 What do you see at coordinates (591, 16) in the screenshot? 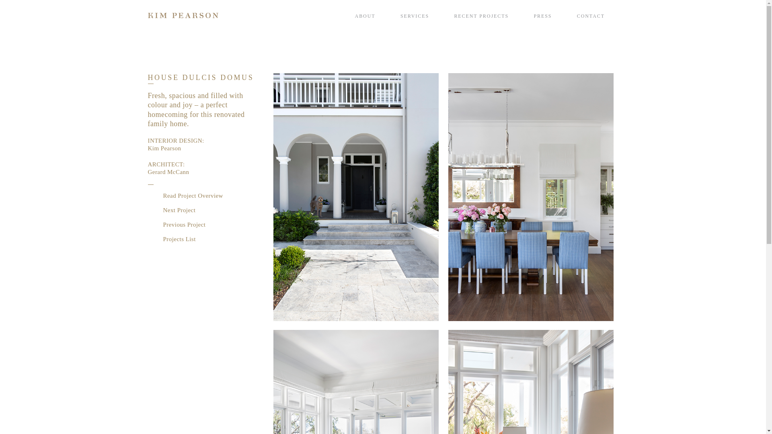
I see `CONTACT` at bounding box center [591, 16].